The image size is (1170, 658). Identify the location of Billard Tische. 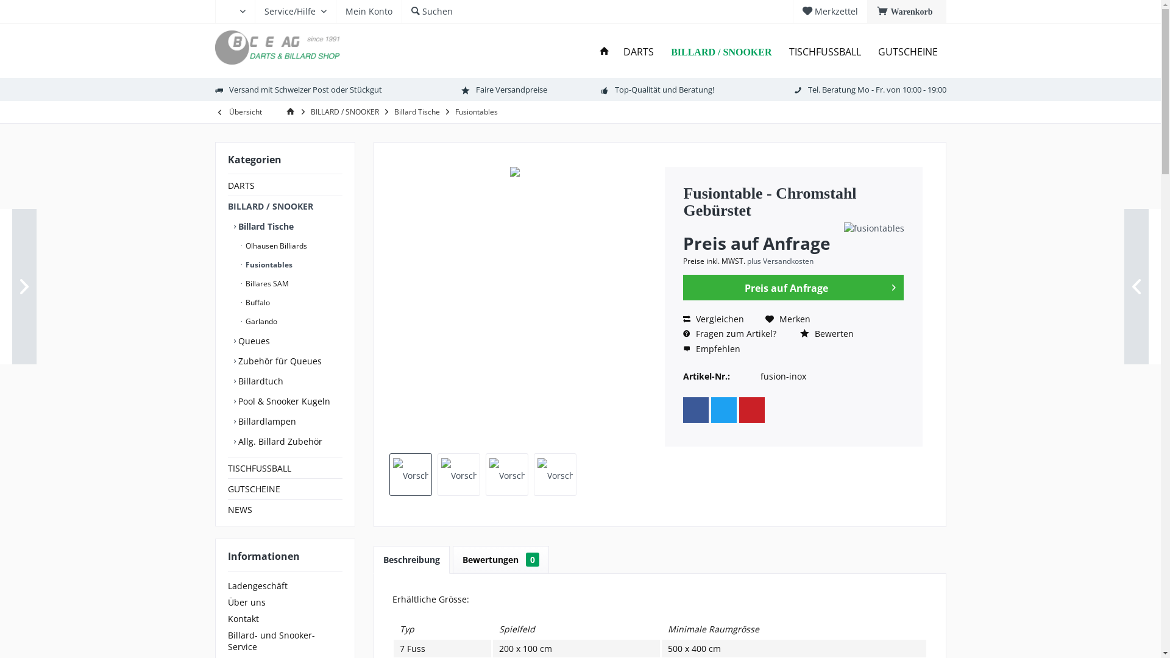
(417, 112).